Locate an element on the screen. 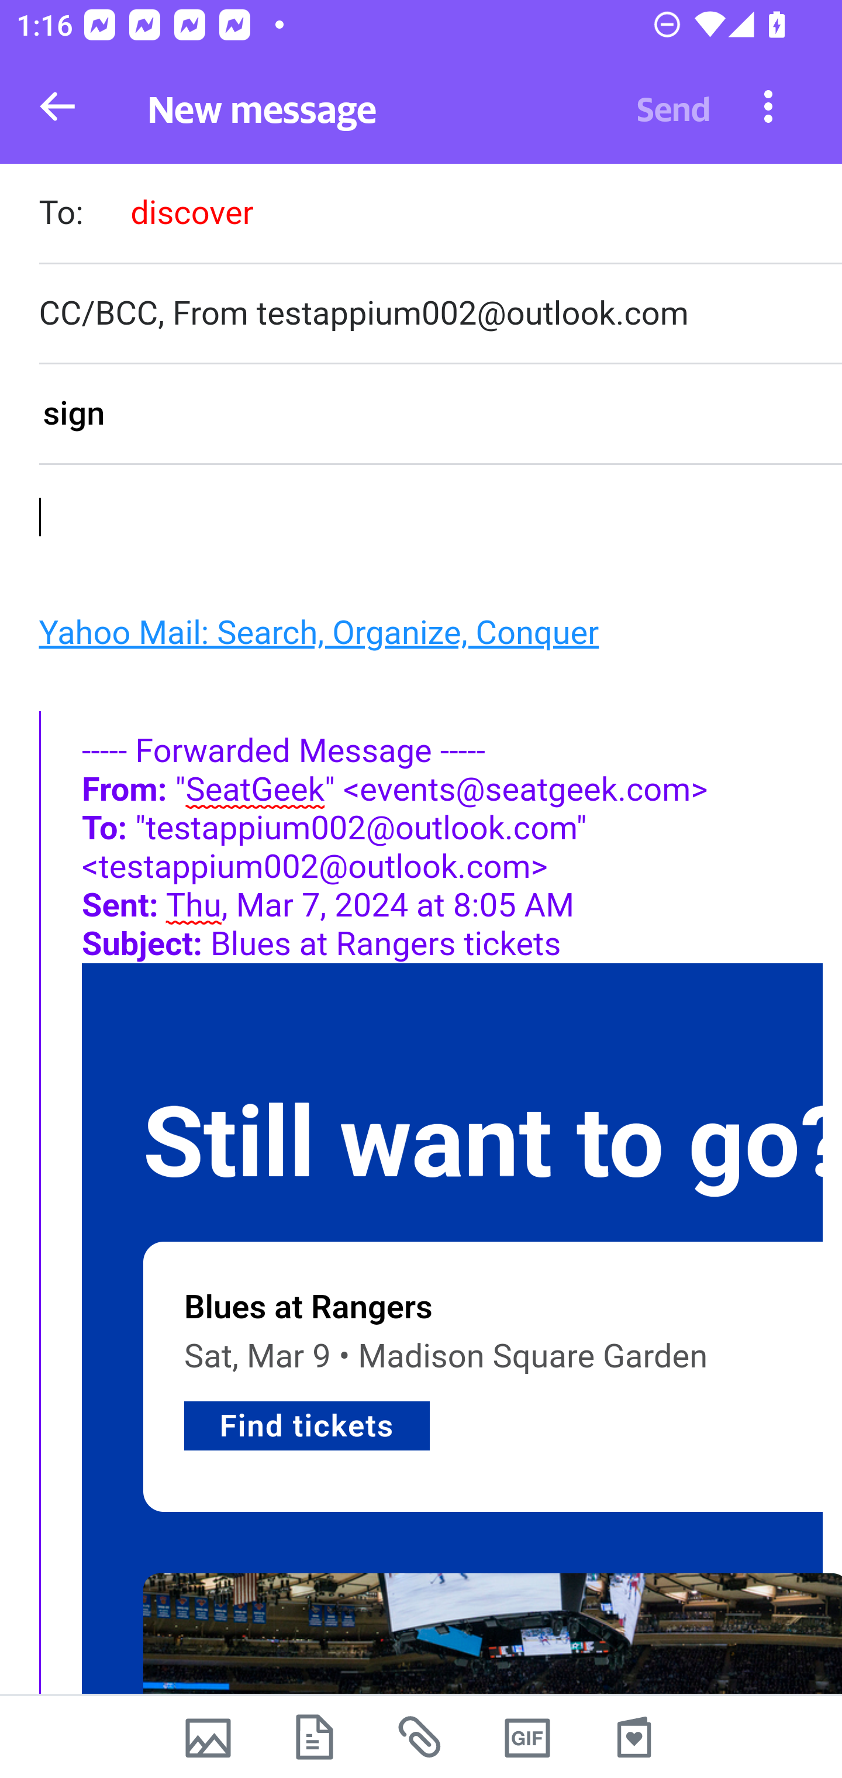 The image size is (842, 1778). Recent attachments from mail is located at coordinates (421, 1737).